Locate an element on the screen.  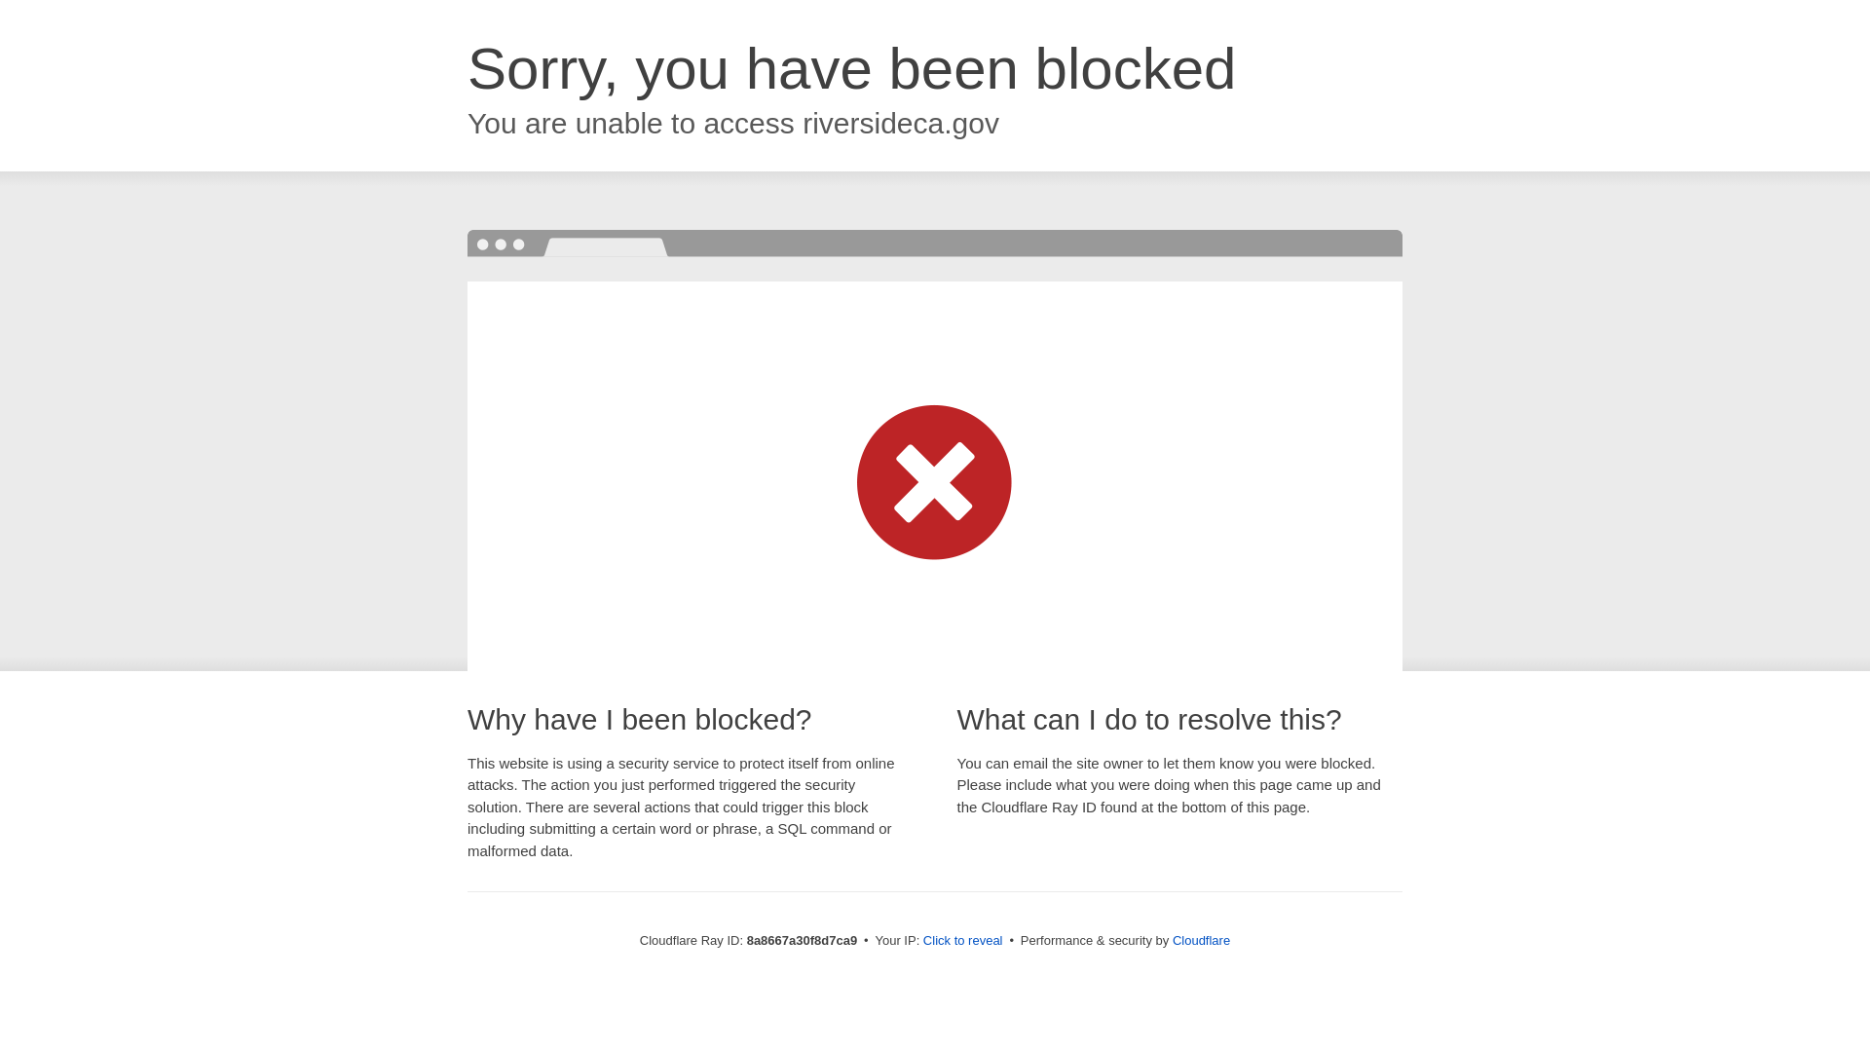
Cloudflare is located at coordinates (1201, 940).